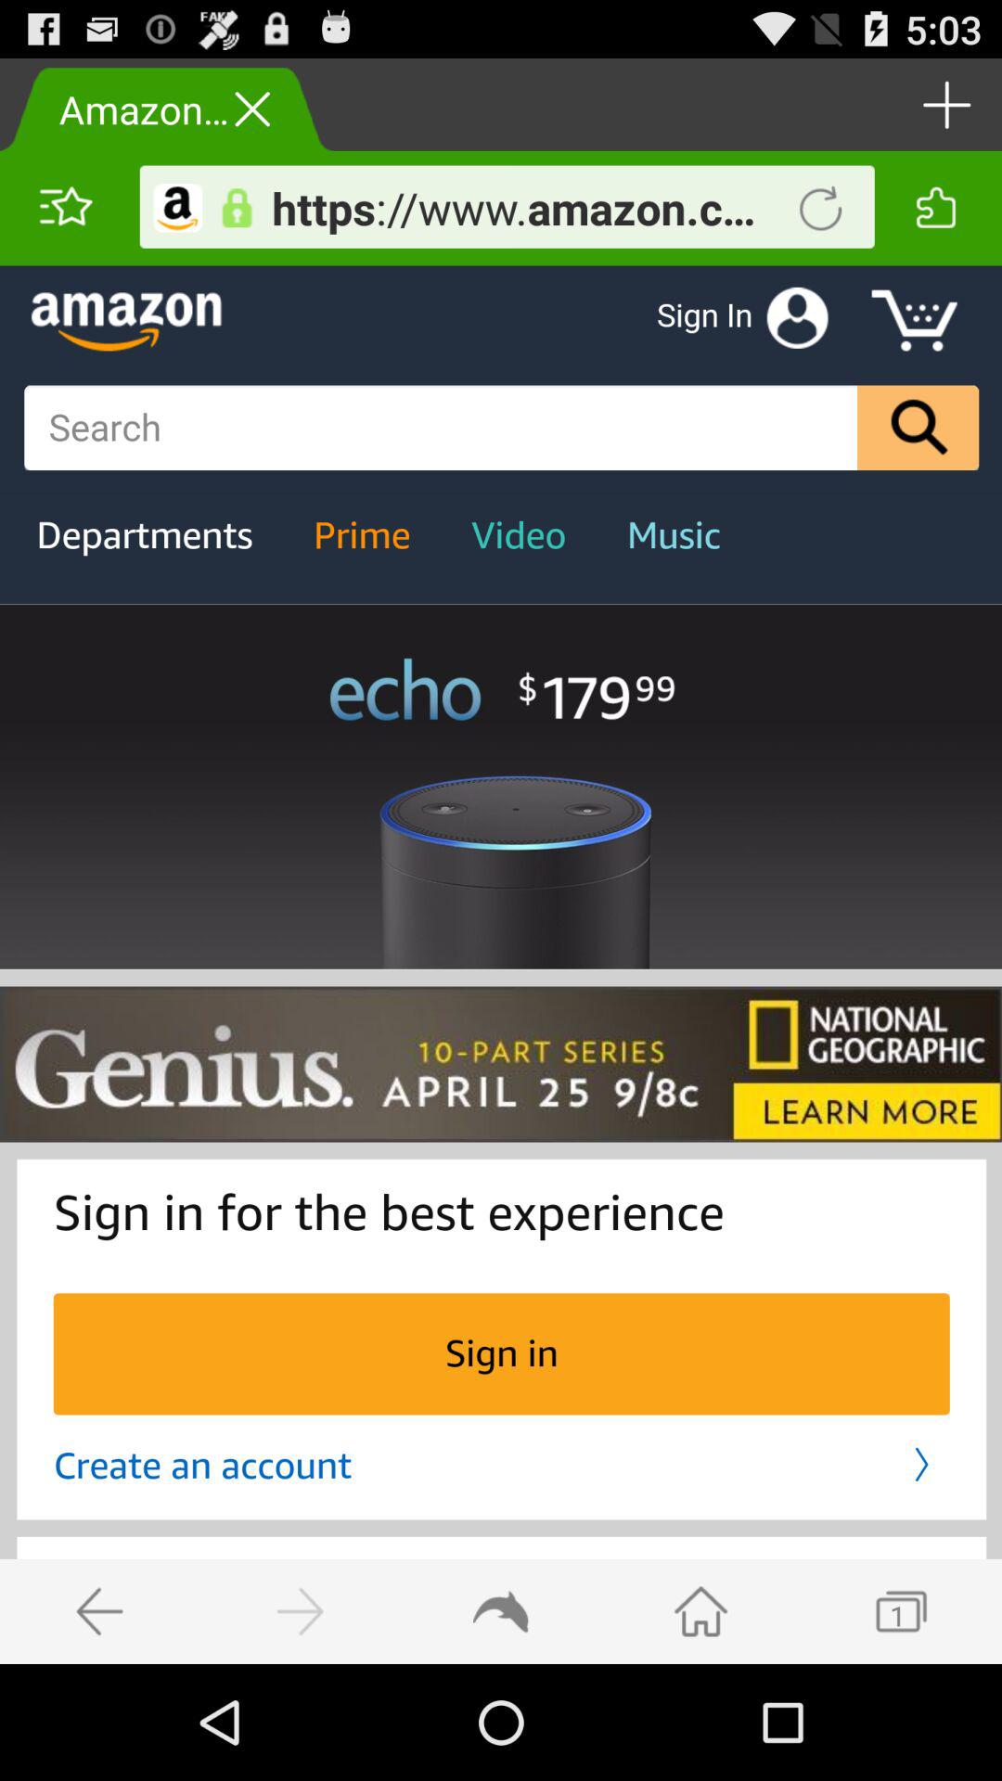 The width and height of the screenshot is (1002, 1781). What do you see at coordinates (501, 965) in the screenshot?
I see `advertisement page` at bounding box center [501, 965].